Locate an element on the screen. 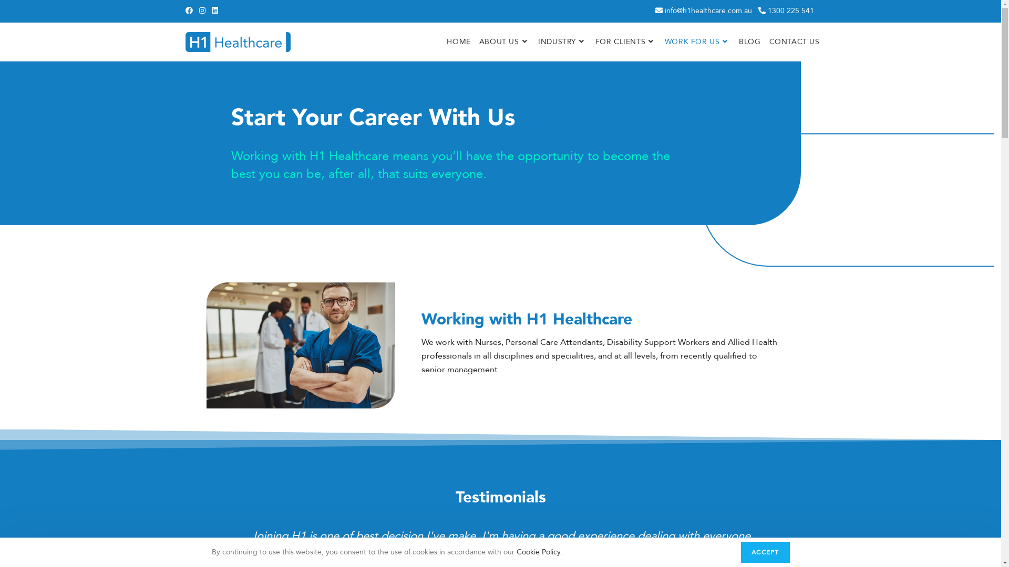  ABOUT US is located at coordinates (504, 42).